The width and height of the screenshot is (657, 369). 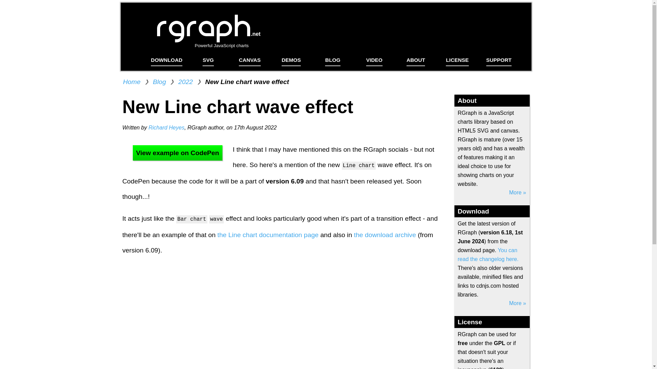 What do you see at coordinates (291, 58) in the screenshot?
I see `DEMOS` at bounding box center [291, 58].